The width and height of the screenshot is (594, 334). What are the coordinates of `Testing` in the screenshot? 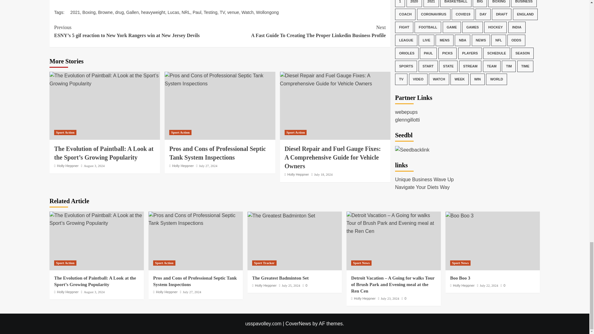 It's located at (210, 12).